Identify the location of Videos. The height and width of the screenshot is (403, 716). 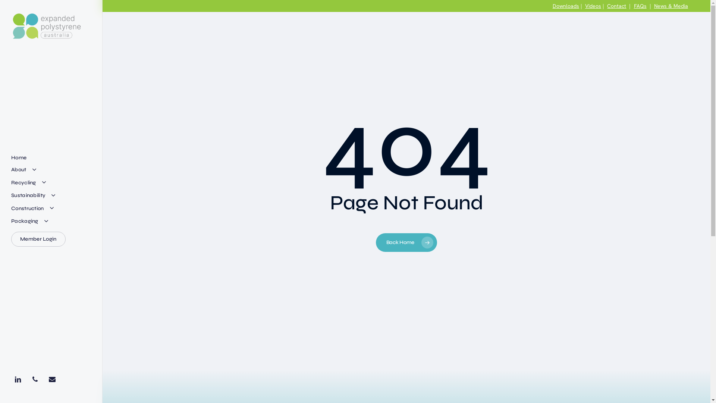
(593, 6).